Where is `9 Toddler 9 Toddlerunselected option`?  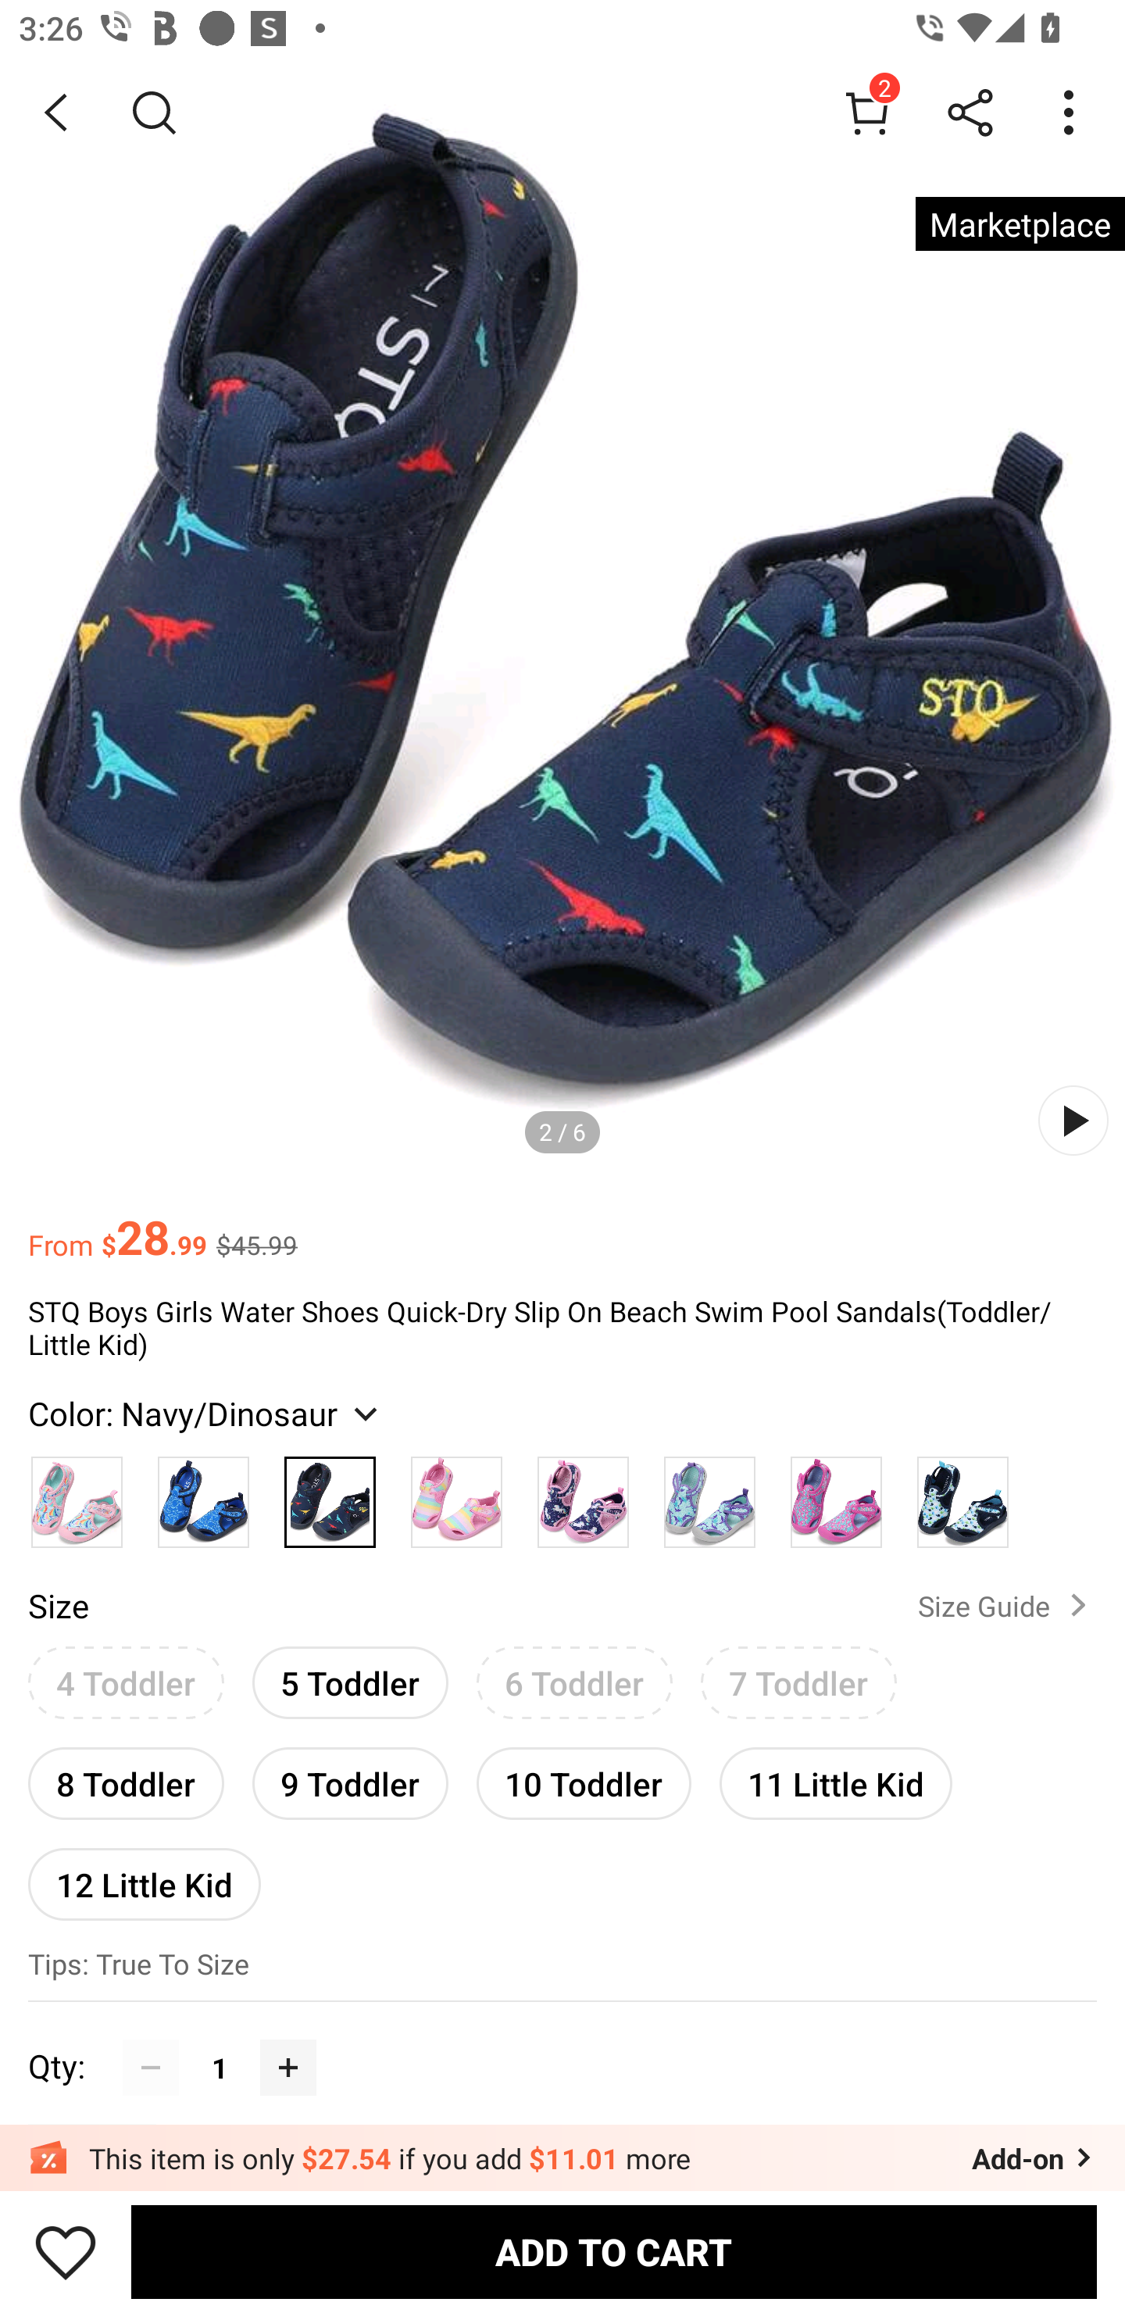
9 Toddler 9 Toddlerunselected option is located at coordinates (350, 1783).